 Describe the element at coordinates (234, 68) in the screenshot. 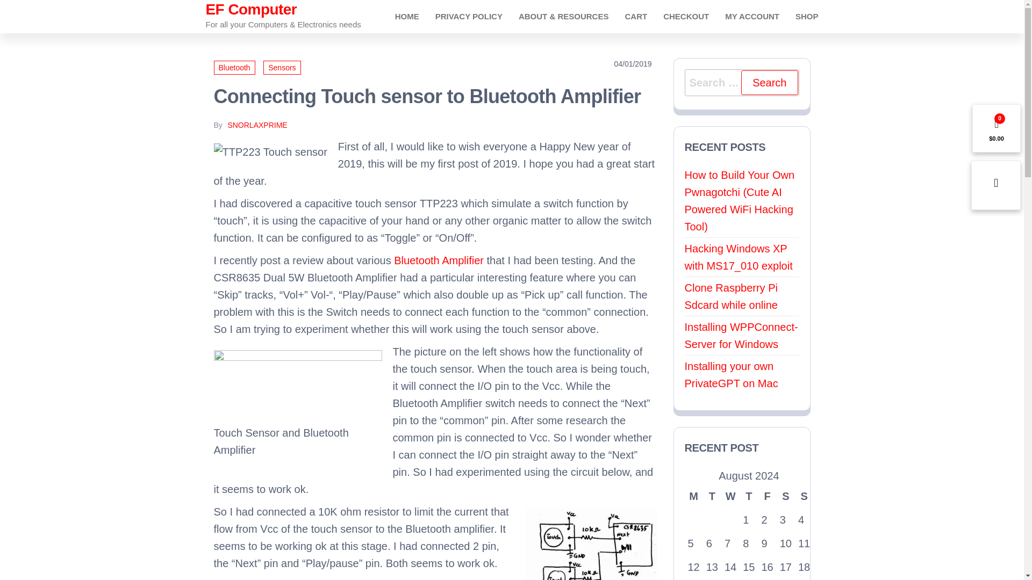

I see `Bluetooth` at that location.